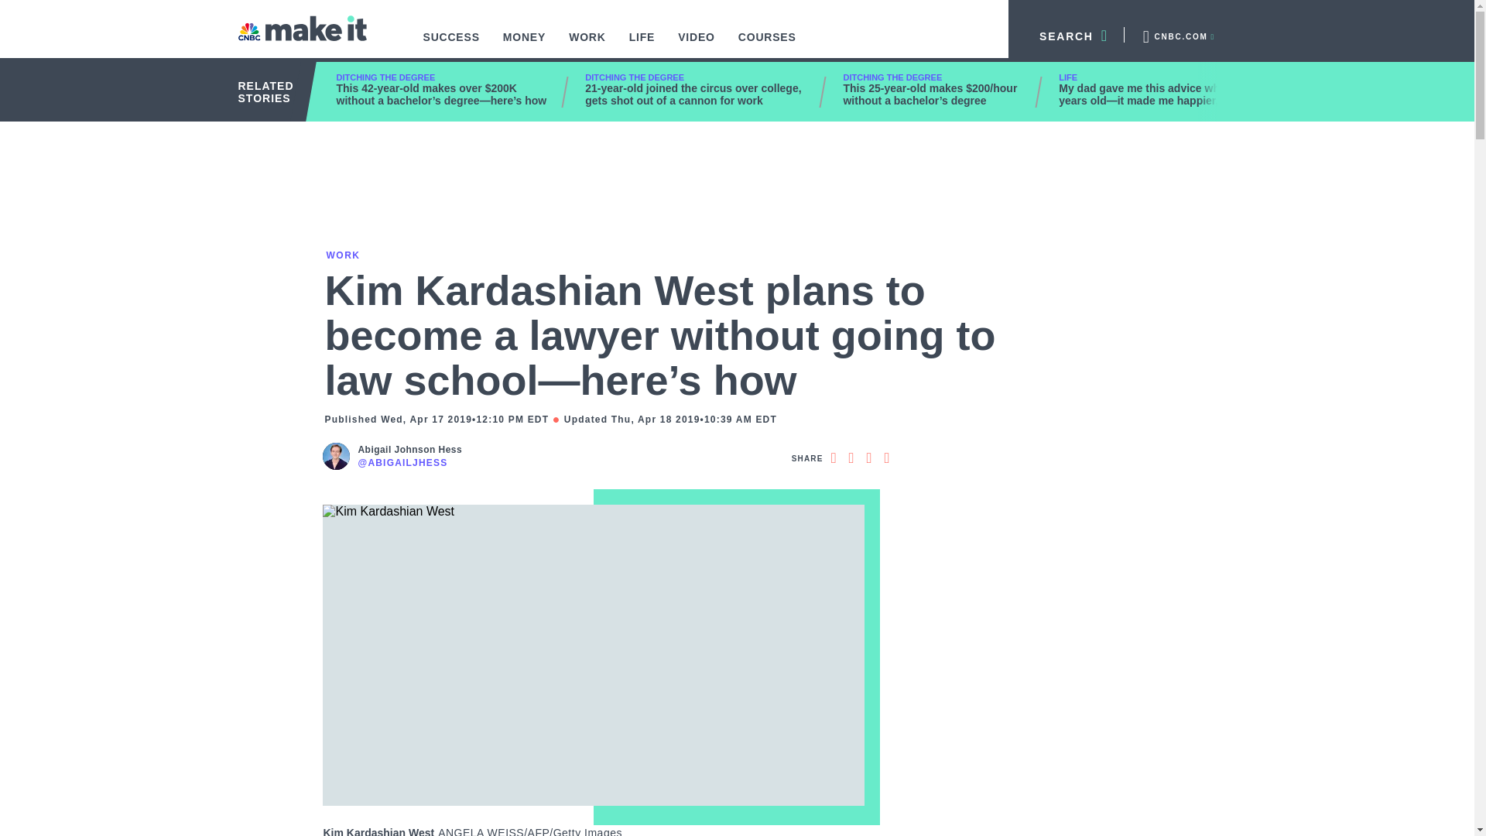 Image resolution: width=1486 pixels, height=836 pixels. Describe the element at coordinates (767, 45) in the screenshot. I see `COURSES` at that location.